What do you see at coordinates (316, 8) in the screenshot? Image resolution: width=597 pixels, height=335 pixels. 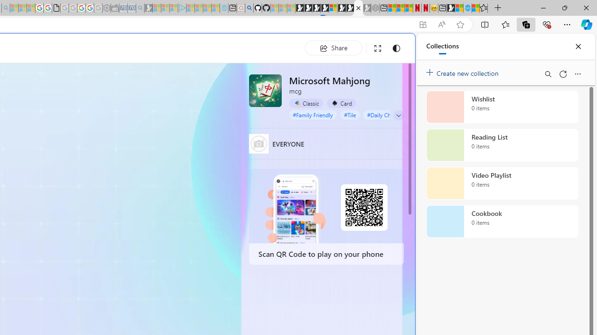 I see `Play Cave FRVR in your browser | Games from Microsoft Start` at bounding box center [316, 8].